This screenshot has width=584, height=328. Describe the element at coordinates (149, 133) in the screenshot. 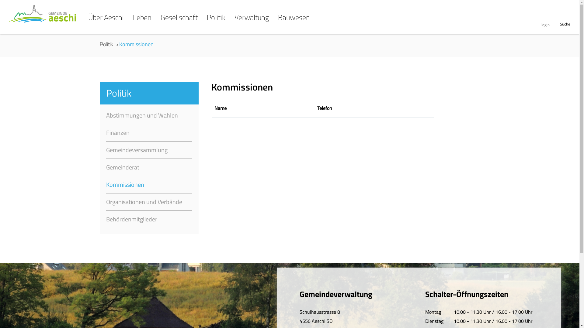

I see `Finanzen` at that location.